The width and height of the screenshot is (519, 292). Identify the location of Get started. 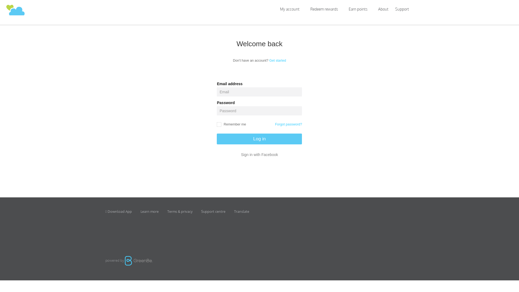
(278, 61).